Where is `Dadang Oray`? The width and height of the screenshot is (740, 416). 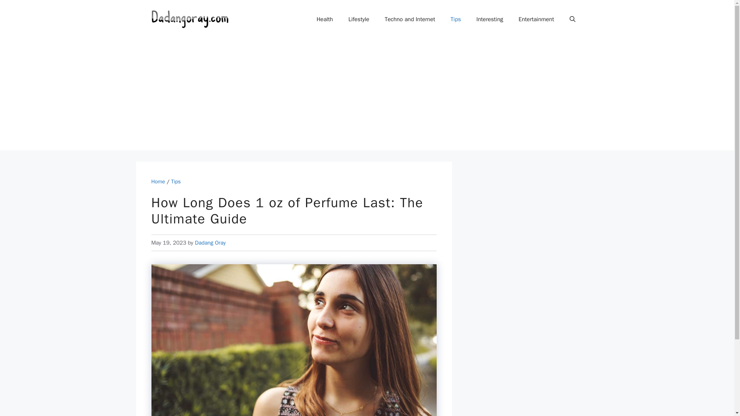 Dadang Oray is located at coordinates (210, 243).